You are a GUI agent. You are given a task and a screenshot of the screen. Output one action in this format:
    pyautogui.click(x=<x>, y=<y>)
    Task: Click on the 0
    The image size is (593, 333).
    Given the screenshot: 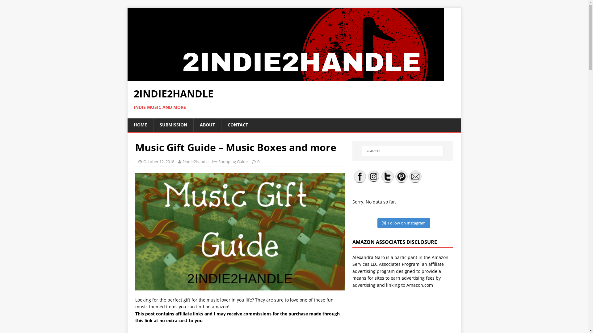 What is the action you would take?
    pyautogui.click(x=258, y=162)
    